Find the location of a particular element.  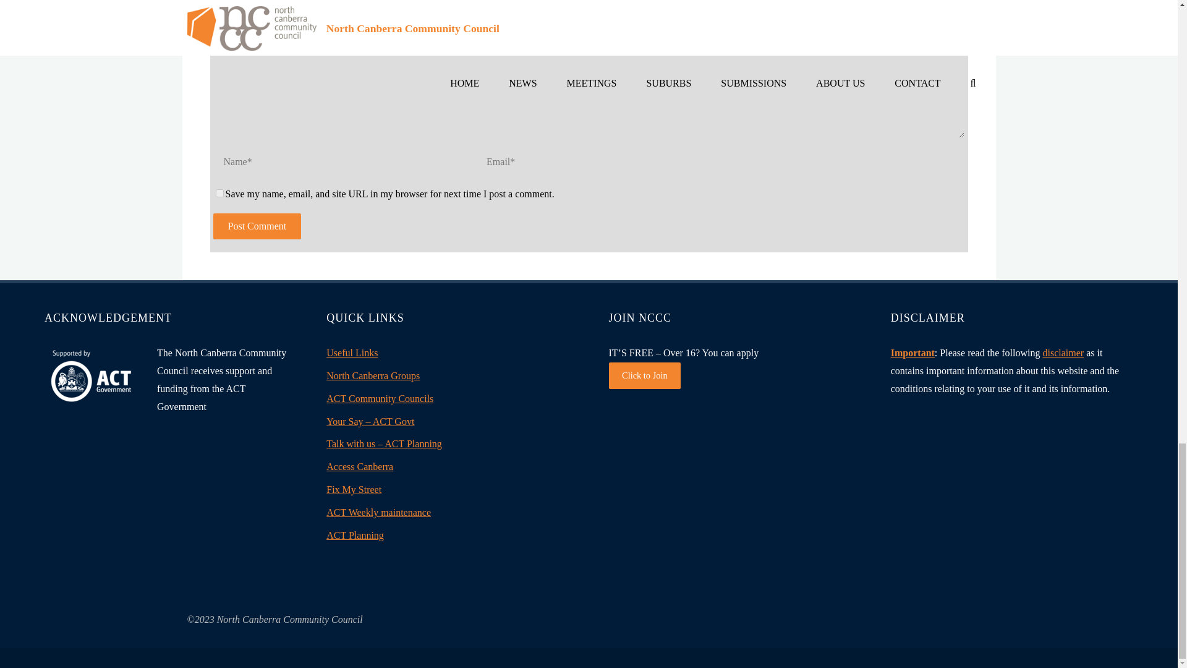

Post Comment is located at coordinates (257, 226).